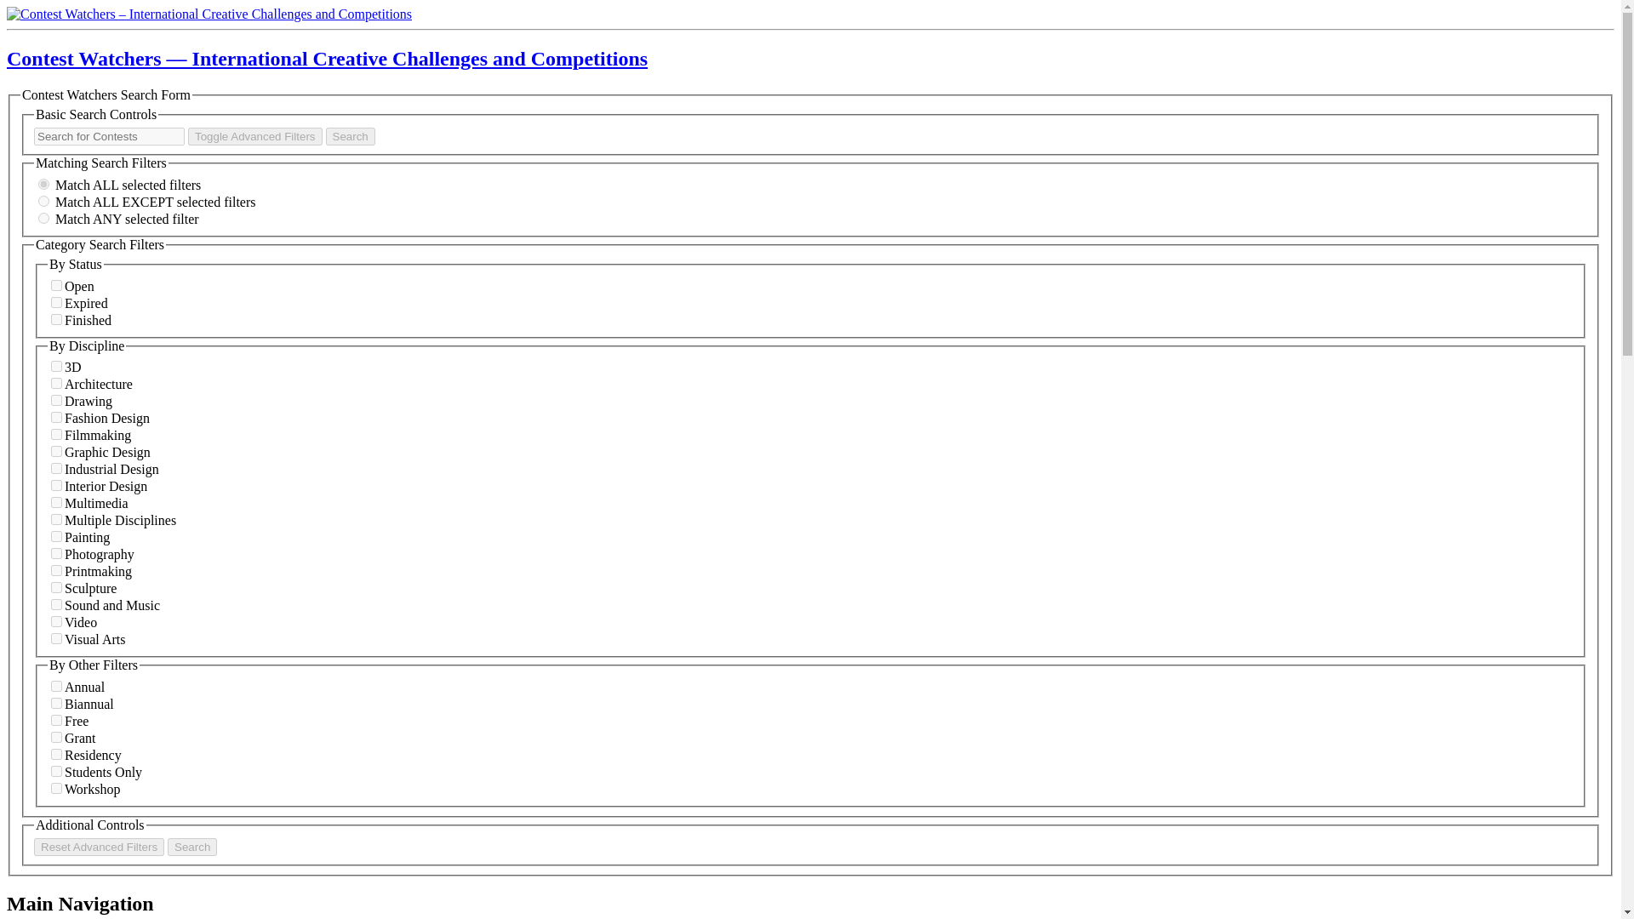  What do you see at coordinates (99, 846) in the screenshot?
I see `Reset Advanced Filters` at bounding box center [99, 846].